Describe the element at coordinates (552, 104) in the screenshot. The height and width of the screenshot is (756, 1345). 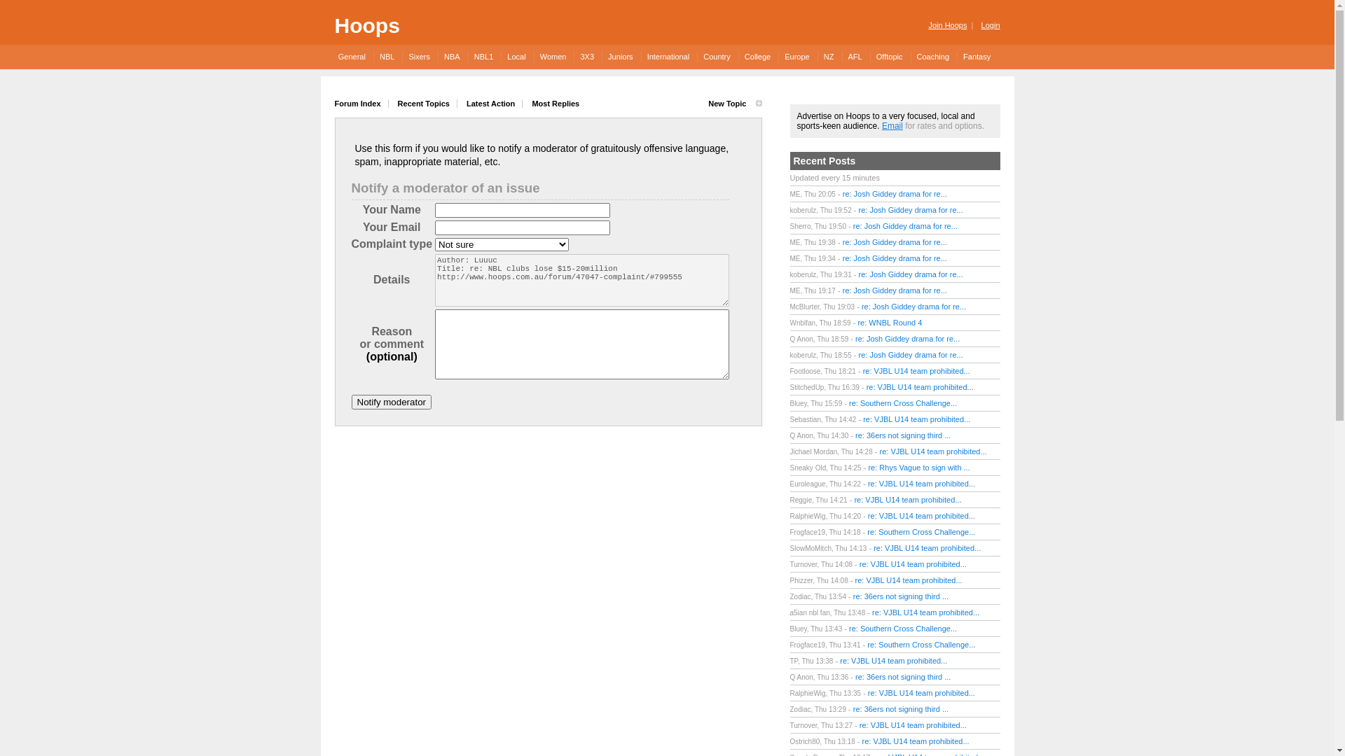
I see `Most Replies` at that location.